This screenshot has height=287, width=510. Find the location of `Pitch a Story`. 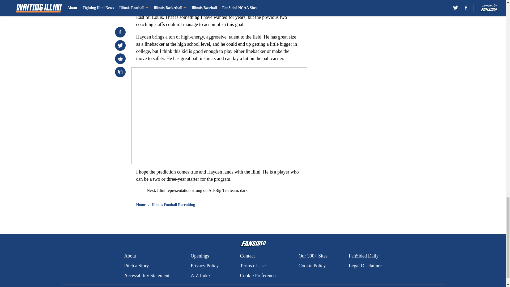

Pitch a Story is located at coordinates (136, 266).